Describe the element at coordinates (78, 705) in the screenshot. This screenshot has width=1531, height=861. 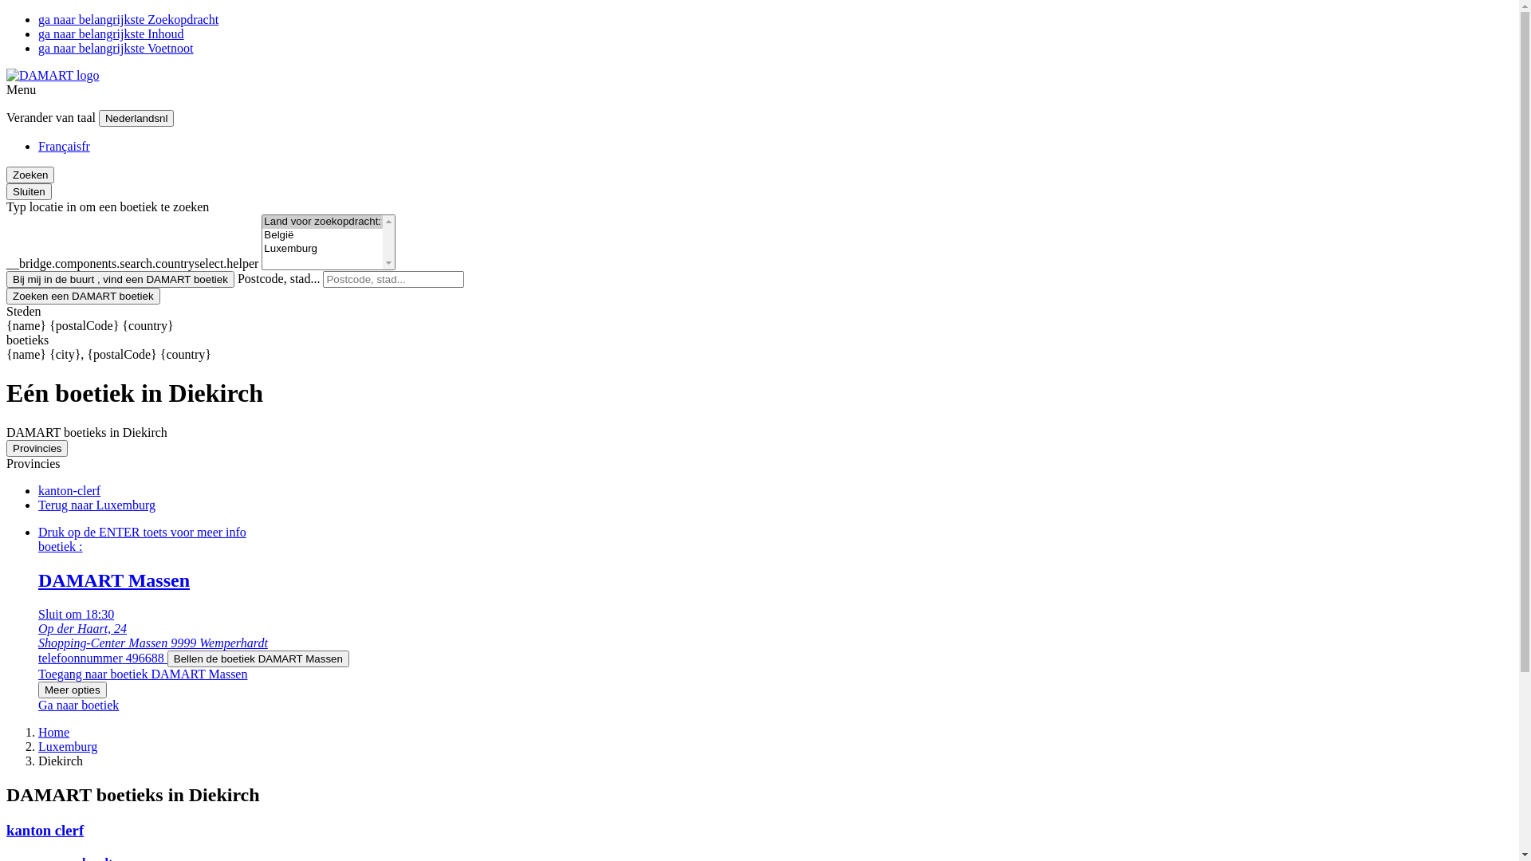
I see `Ga naar boetiek` at that location.